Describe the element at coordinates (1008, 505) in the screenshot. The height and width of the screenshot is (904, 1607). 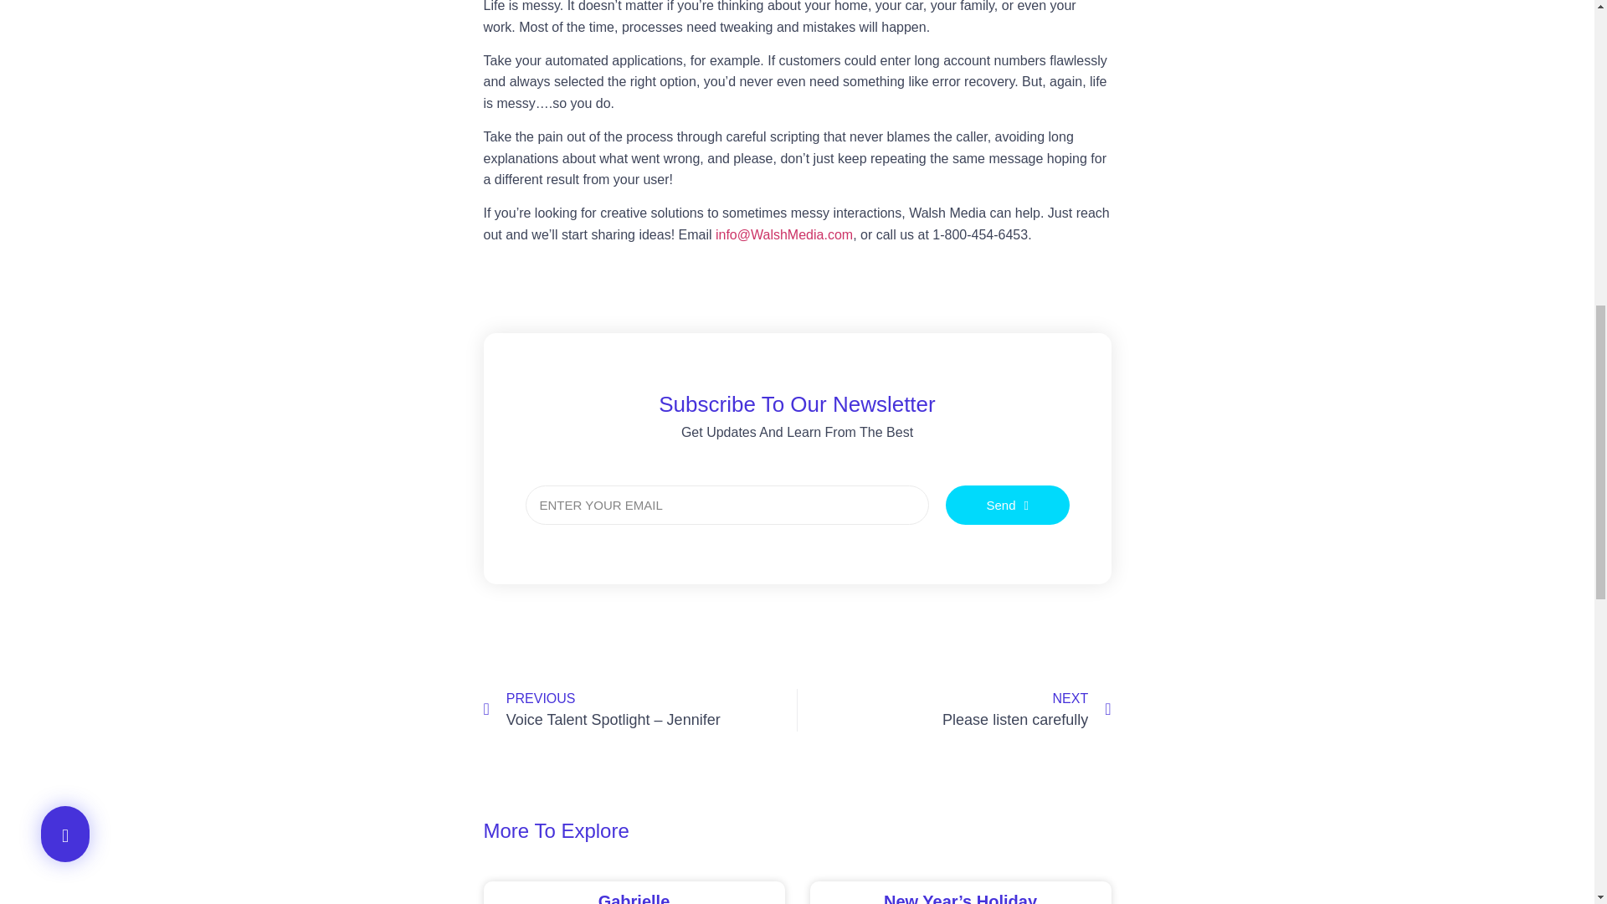
I see `Send` at that location.